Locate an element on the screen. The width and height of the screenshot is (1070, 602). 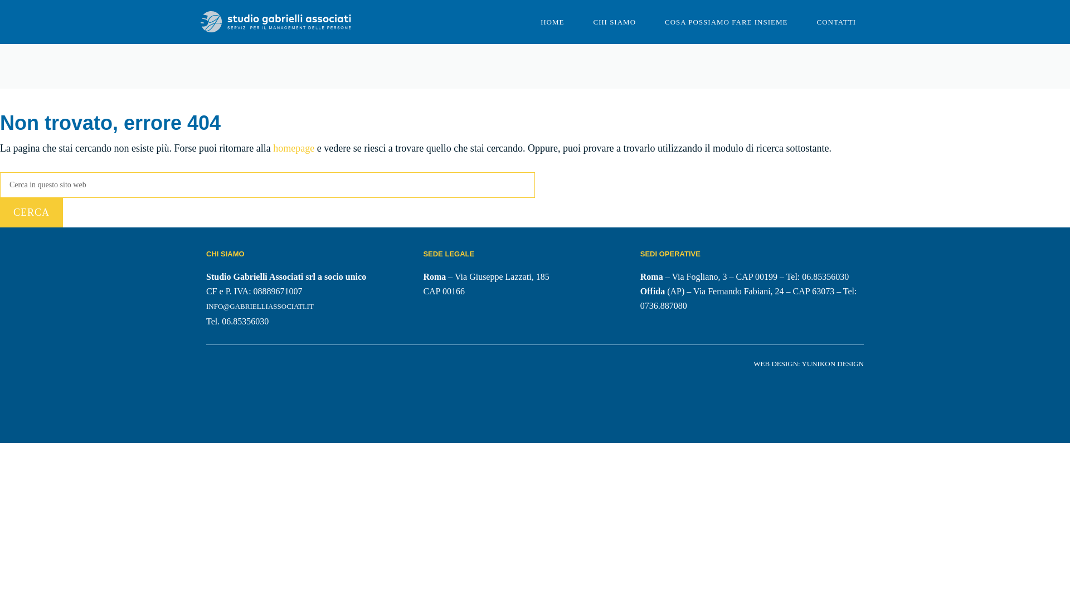
Gabrielli Associati is located at coordinates (275, 21).